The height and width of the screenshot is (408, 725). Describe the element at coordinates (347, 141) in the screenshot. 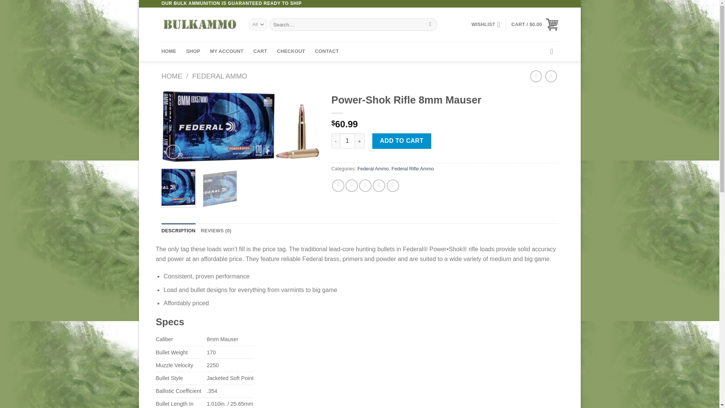

I see `Qty` at that location.